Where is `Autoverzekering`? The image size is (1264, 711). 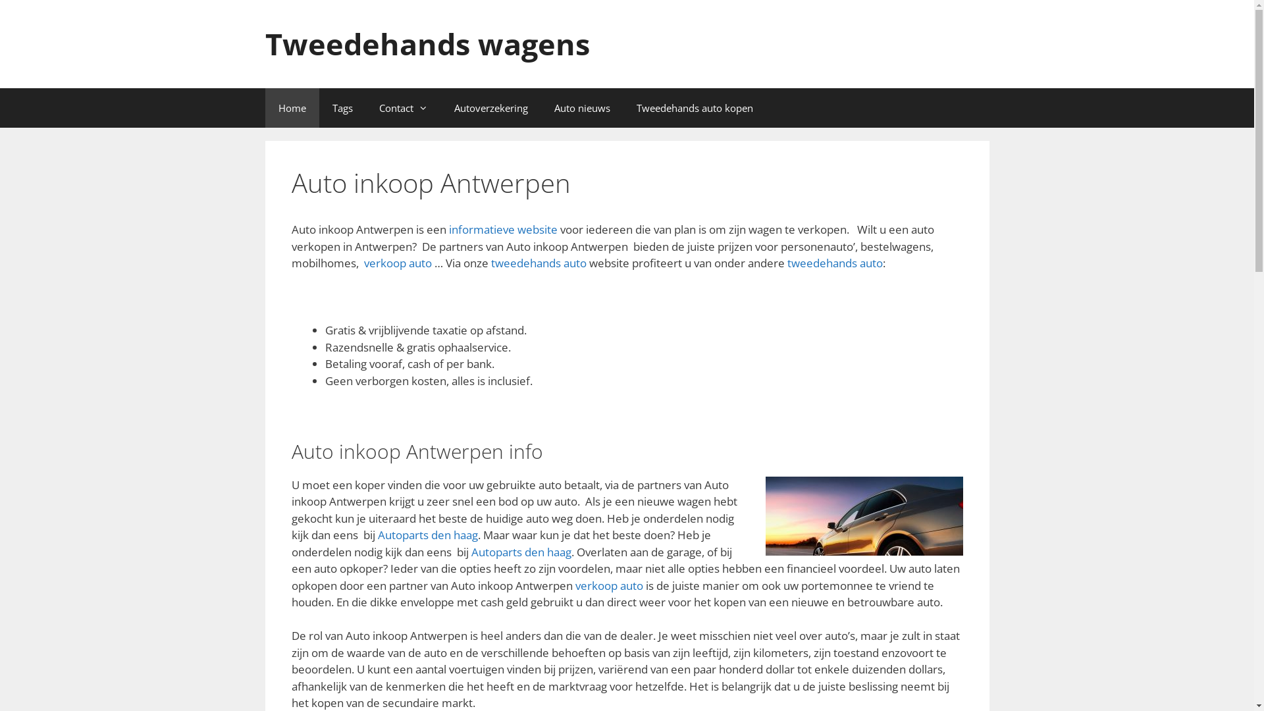
Autoverzekering is located at coordinates (491, 108).